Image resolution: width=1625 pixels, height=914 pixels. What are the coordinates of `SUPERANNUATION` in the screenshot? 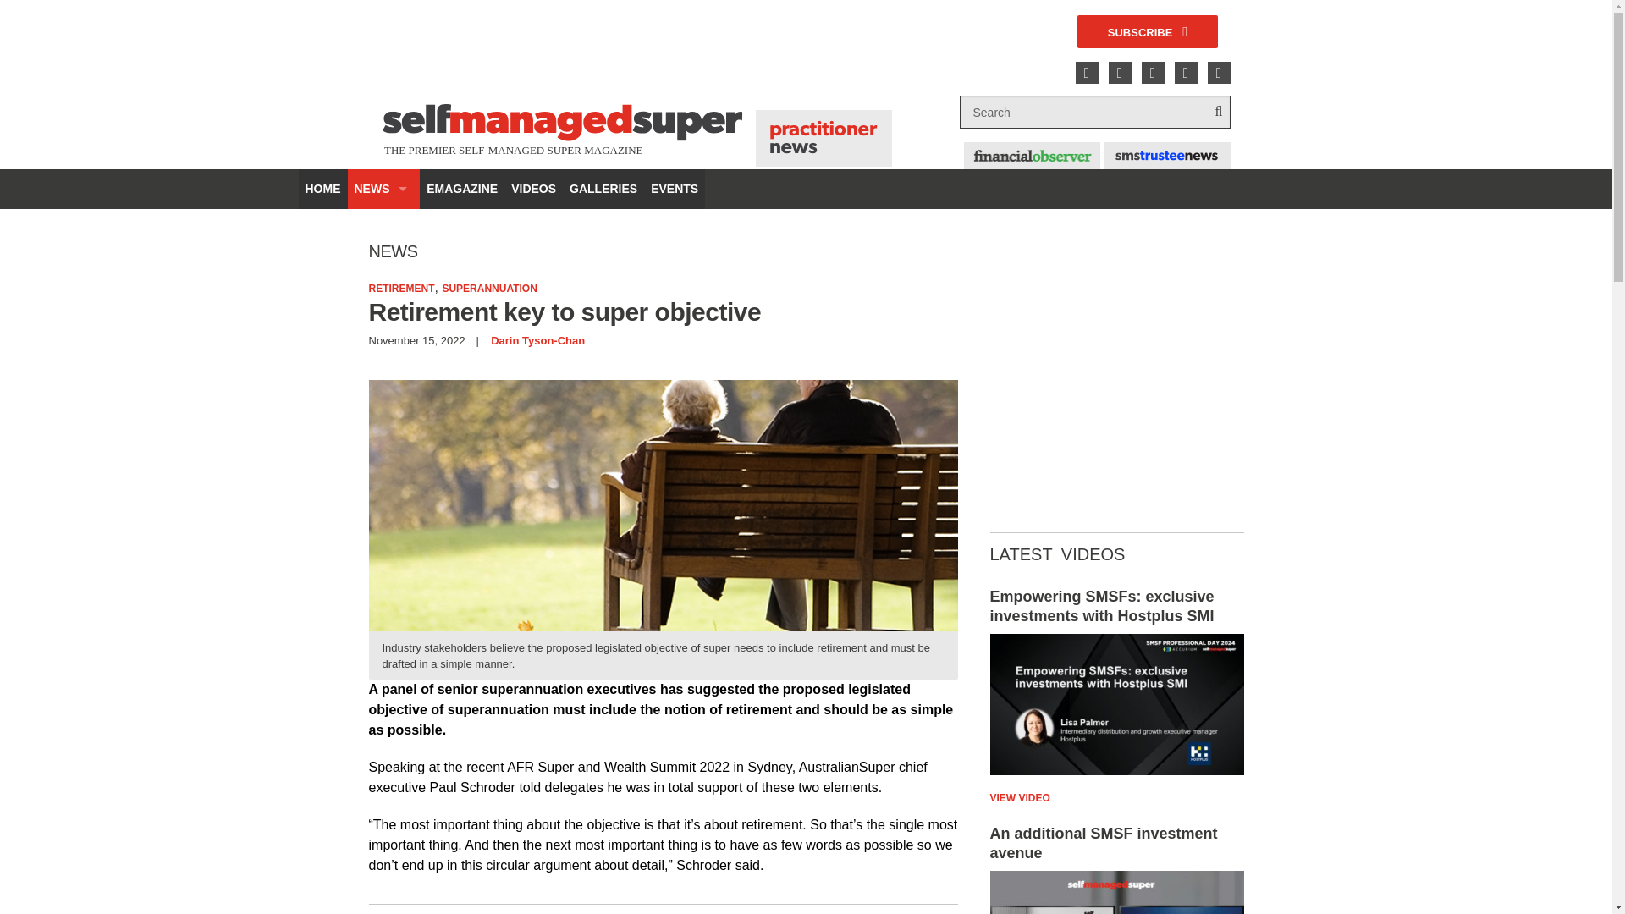 It's located at (383, 467).